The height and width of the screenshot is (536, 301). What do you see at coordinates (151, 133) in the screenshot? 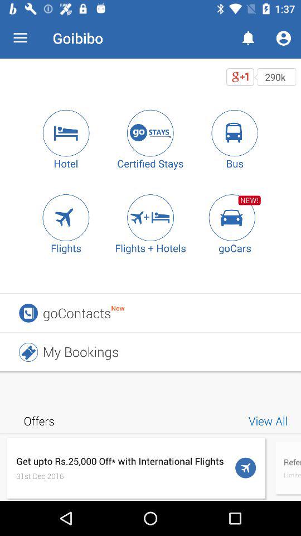
I see `go stays icon` at bounding box center [151, 133].